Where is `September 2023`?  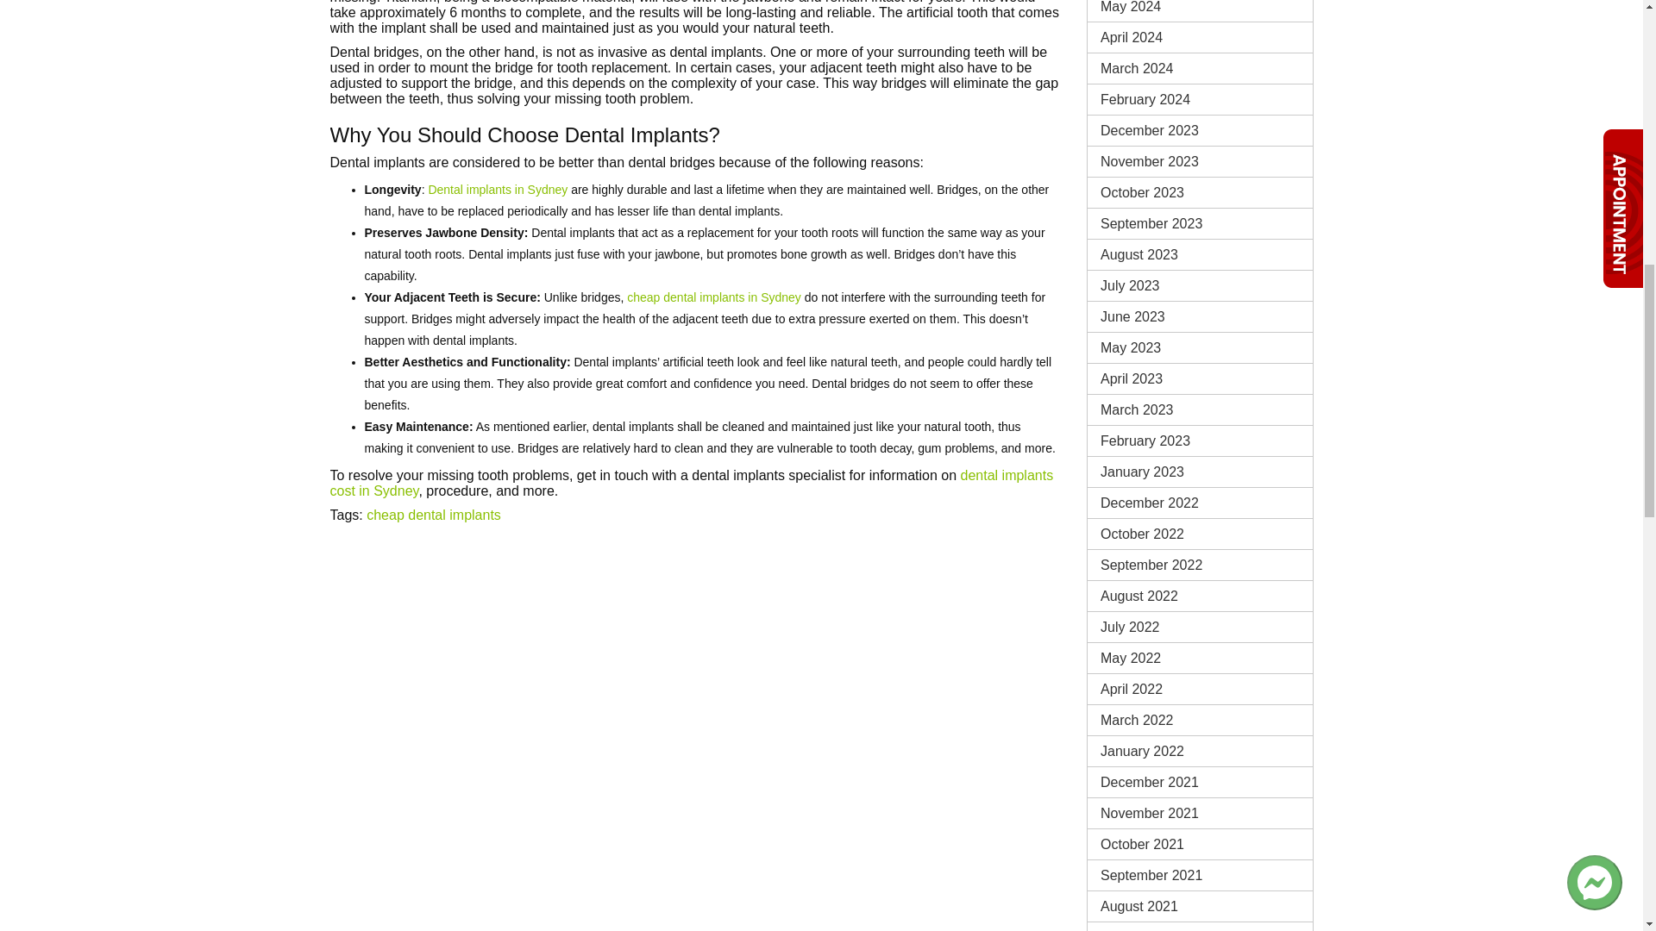 September 2023 is located at coordinates (1201, 222).